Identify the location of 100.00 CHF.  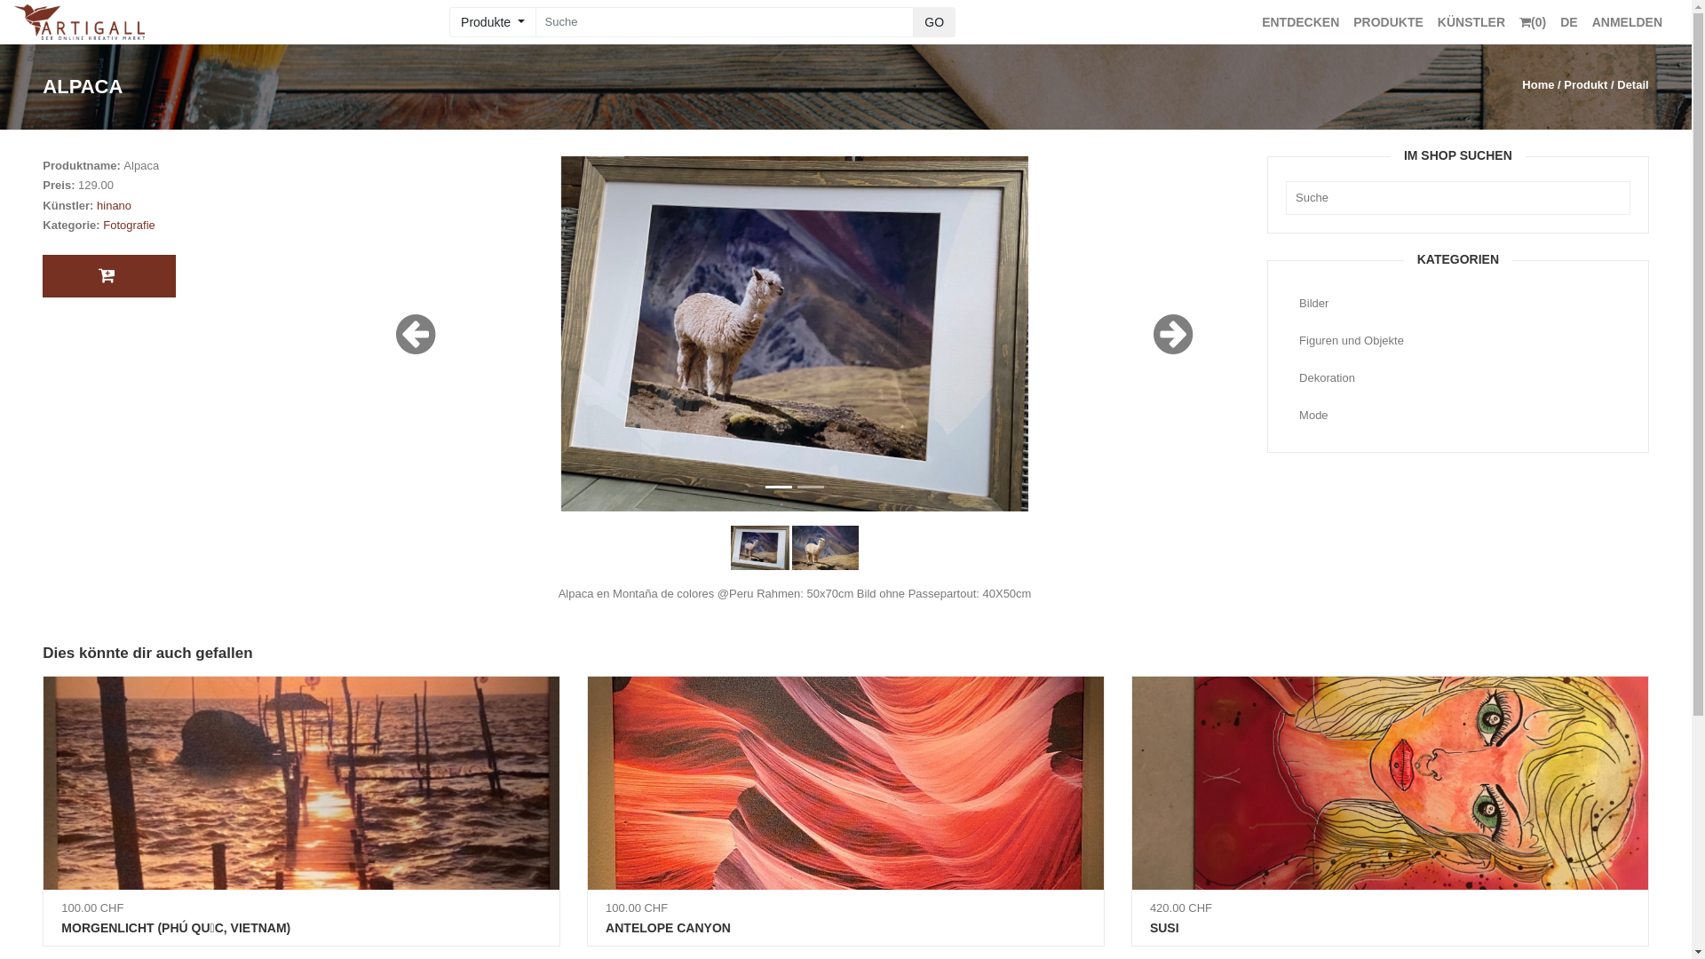
(302, 797).